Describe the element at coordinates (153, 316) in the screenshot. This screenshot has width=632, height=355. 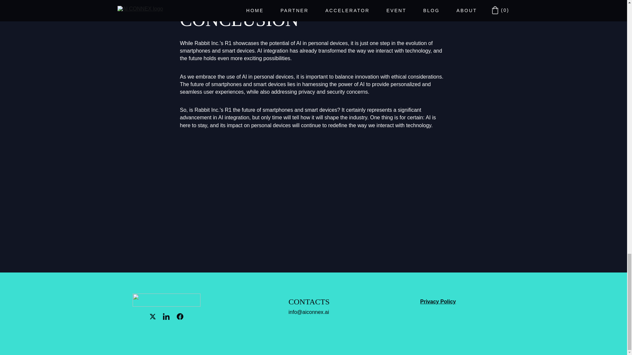
I see `Go to Twitter page` at that location.